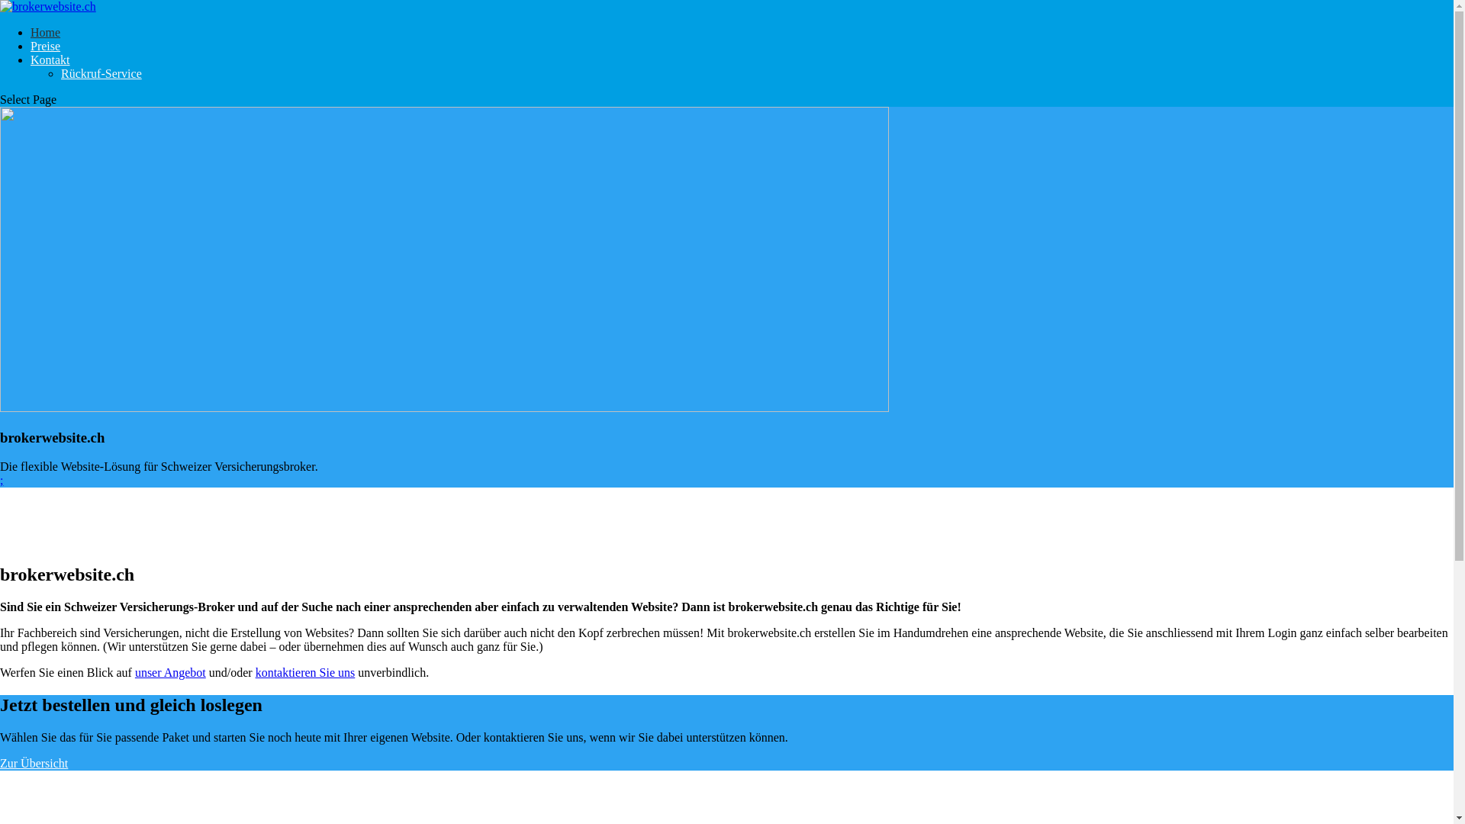 Image resolution: width=1465 pixels, height=824 pixels. I want to click on kontaktieren Sie uns, so click(305, 673).